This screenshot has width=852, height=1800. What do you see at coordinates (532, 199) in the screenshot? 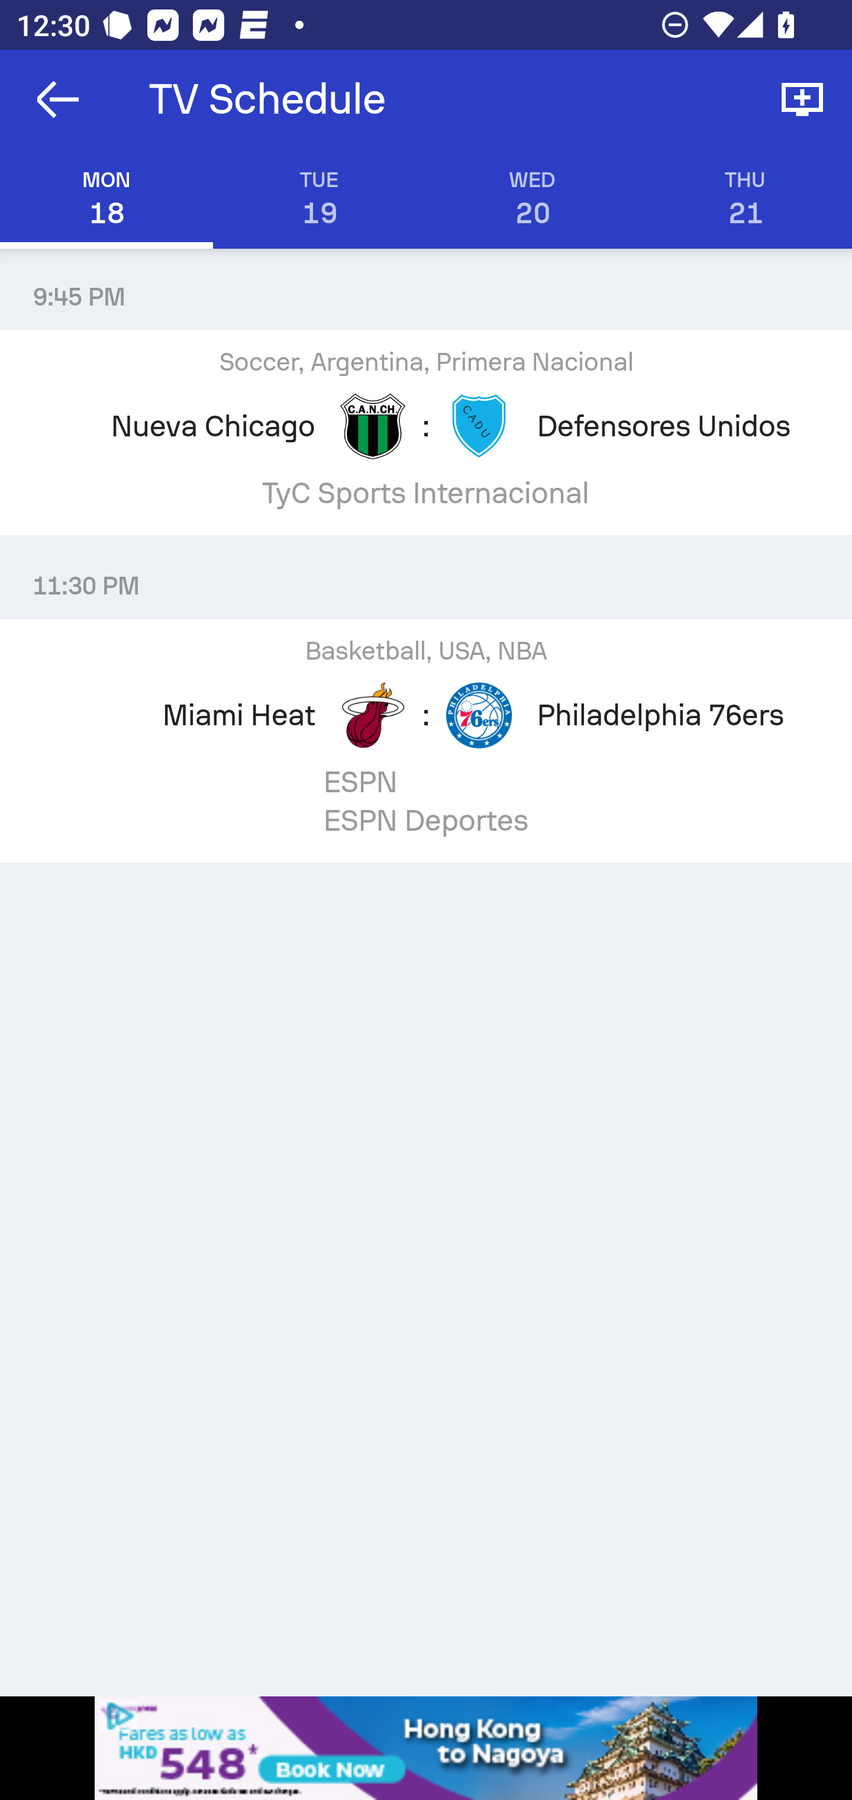
I see `WED 20` at bounding box center [532, 199].